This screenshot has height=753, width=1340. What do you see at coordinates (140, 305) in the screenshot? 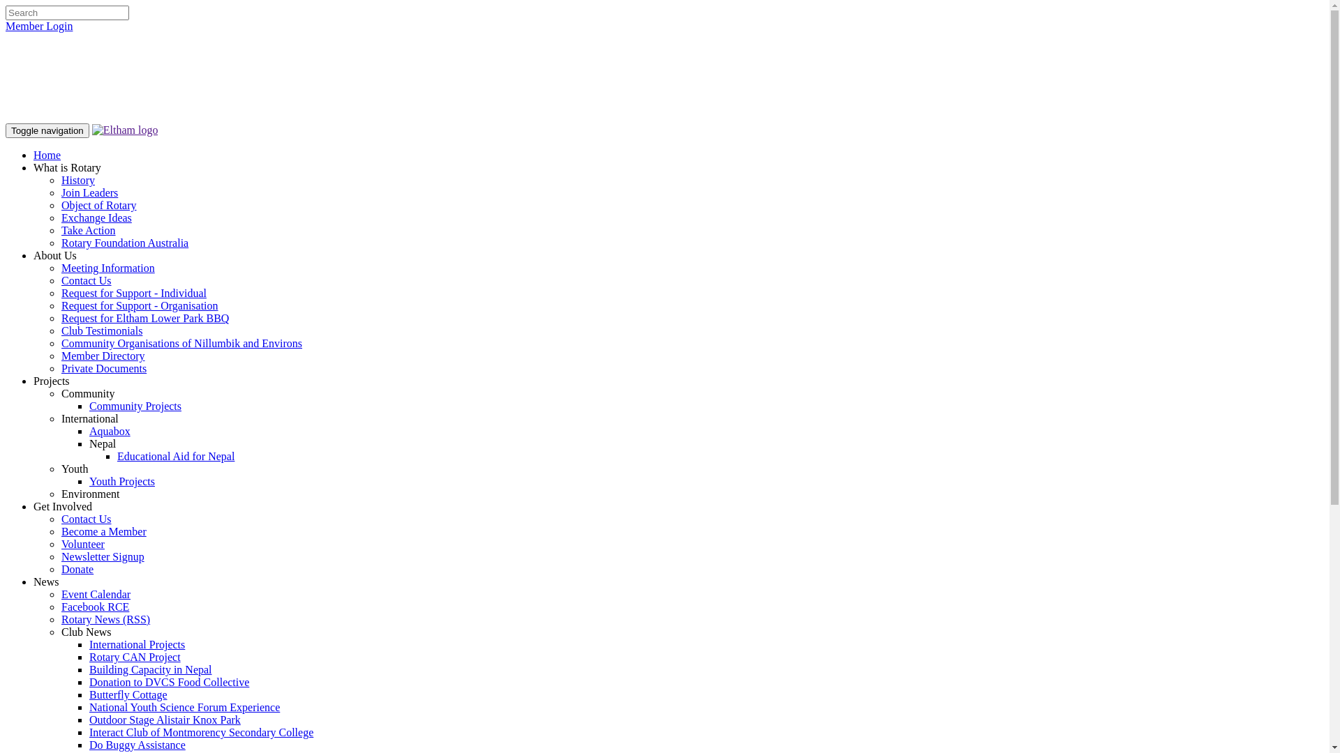
I see `Request for Support - Organisation` at bounding box center [140, 305].